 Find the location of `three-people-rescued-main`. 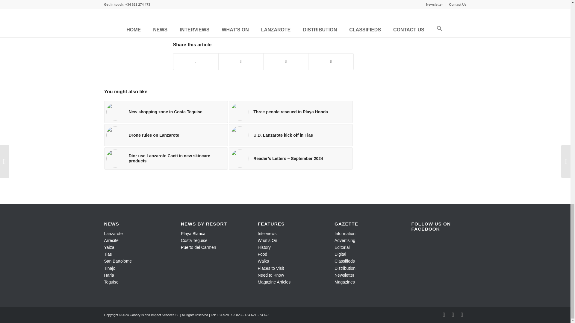

three-people-rescued-main is located at coordinates (240, 112).